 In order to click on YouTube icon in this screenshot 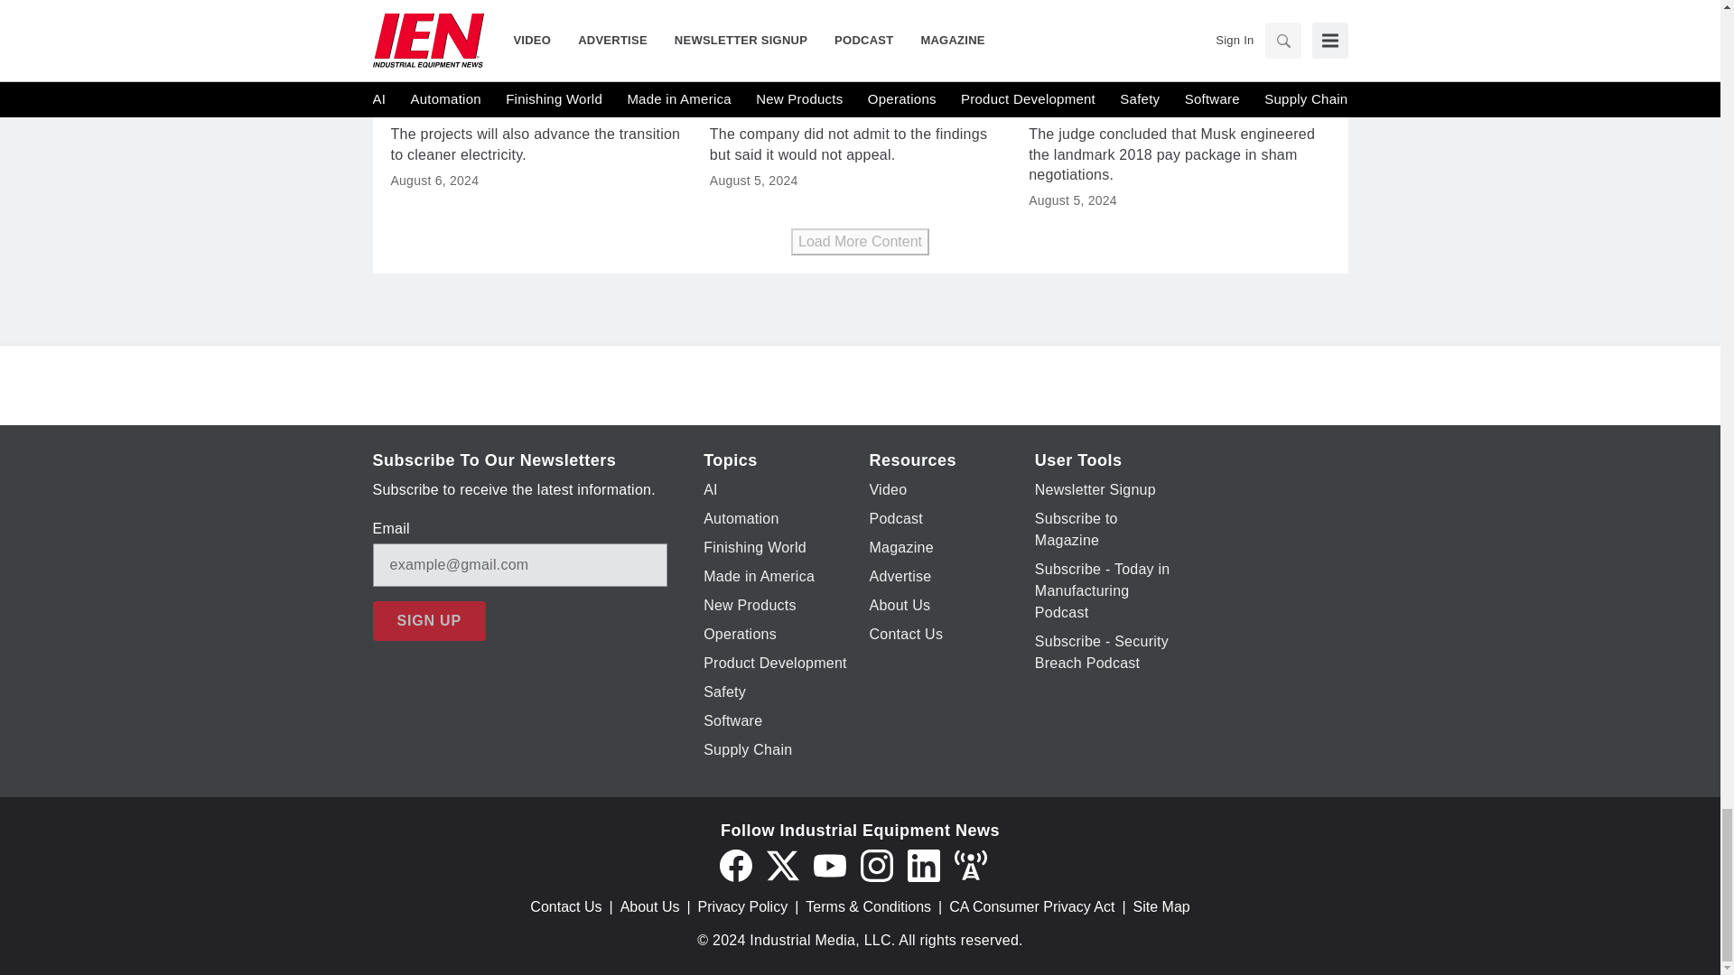, I will do `click(829, 865)`.